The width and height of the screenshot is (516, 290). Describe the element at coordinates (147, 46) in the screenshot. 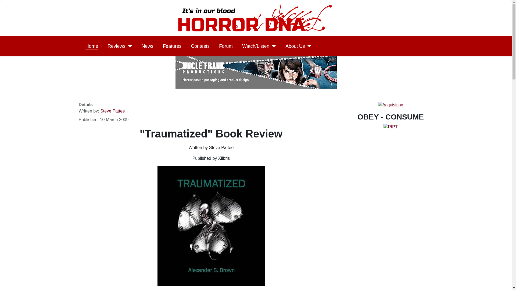

I see `News` at that location.